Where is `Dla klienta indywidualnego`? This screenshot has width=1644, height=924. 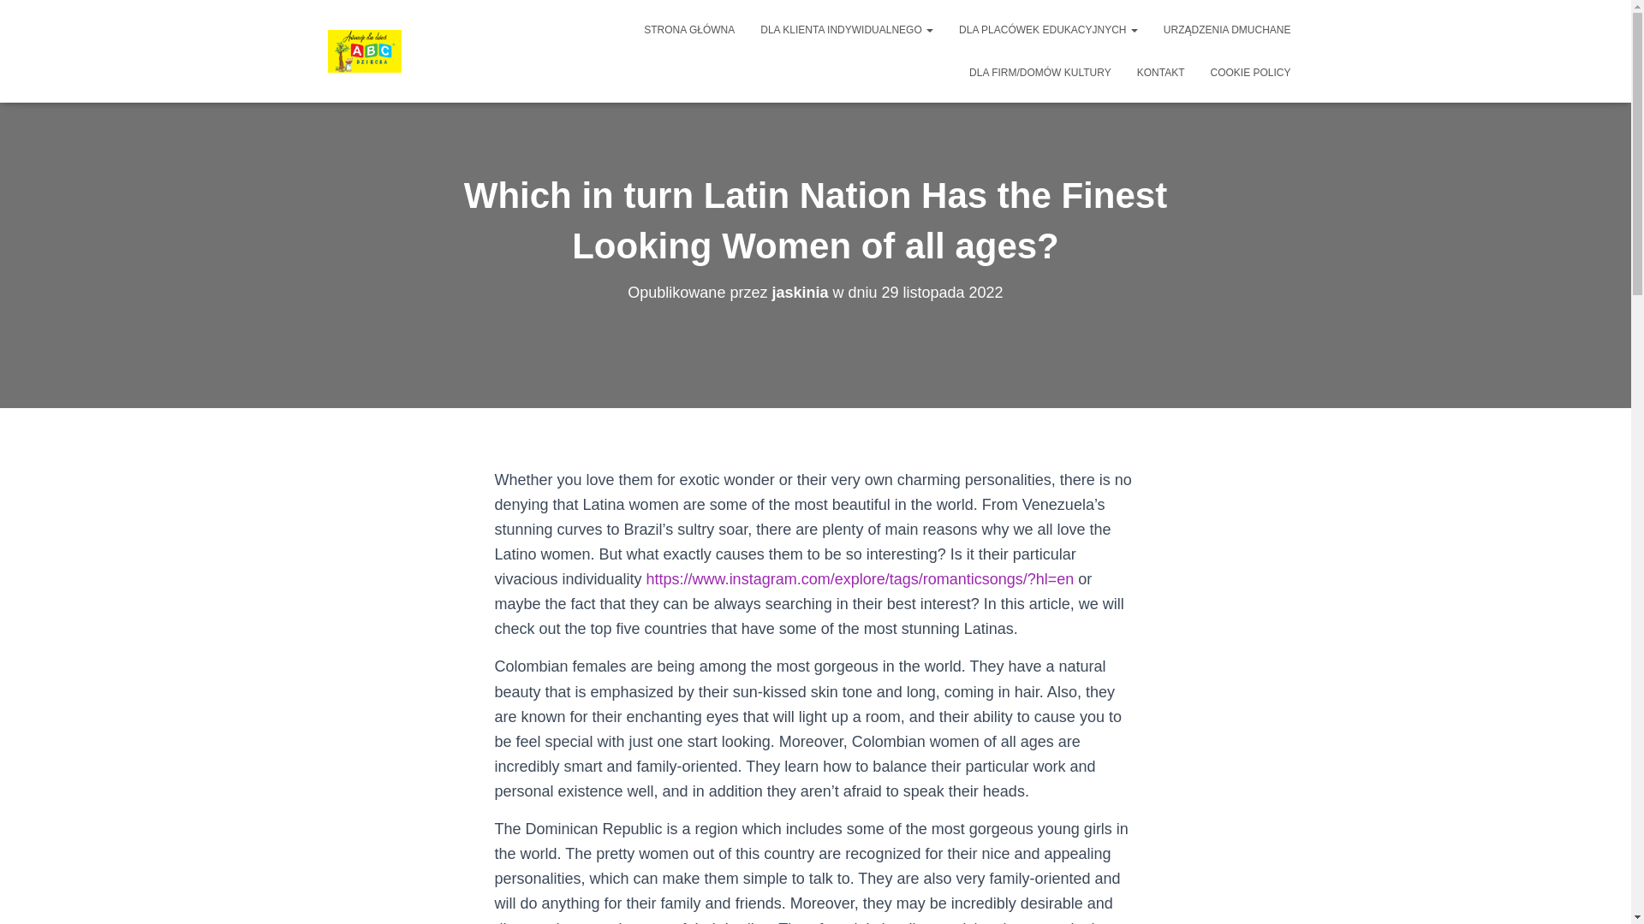
Dla klienta indywidualnego is located at coordinates (847, 29).